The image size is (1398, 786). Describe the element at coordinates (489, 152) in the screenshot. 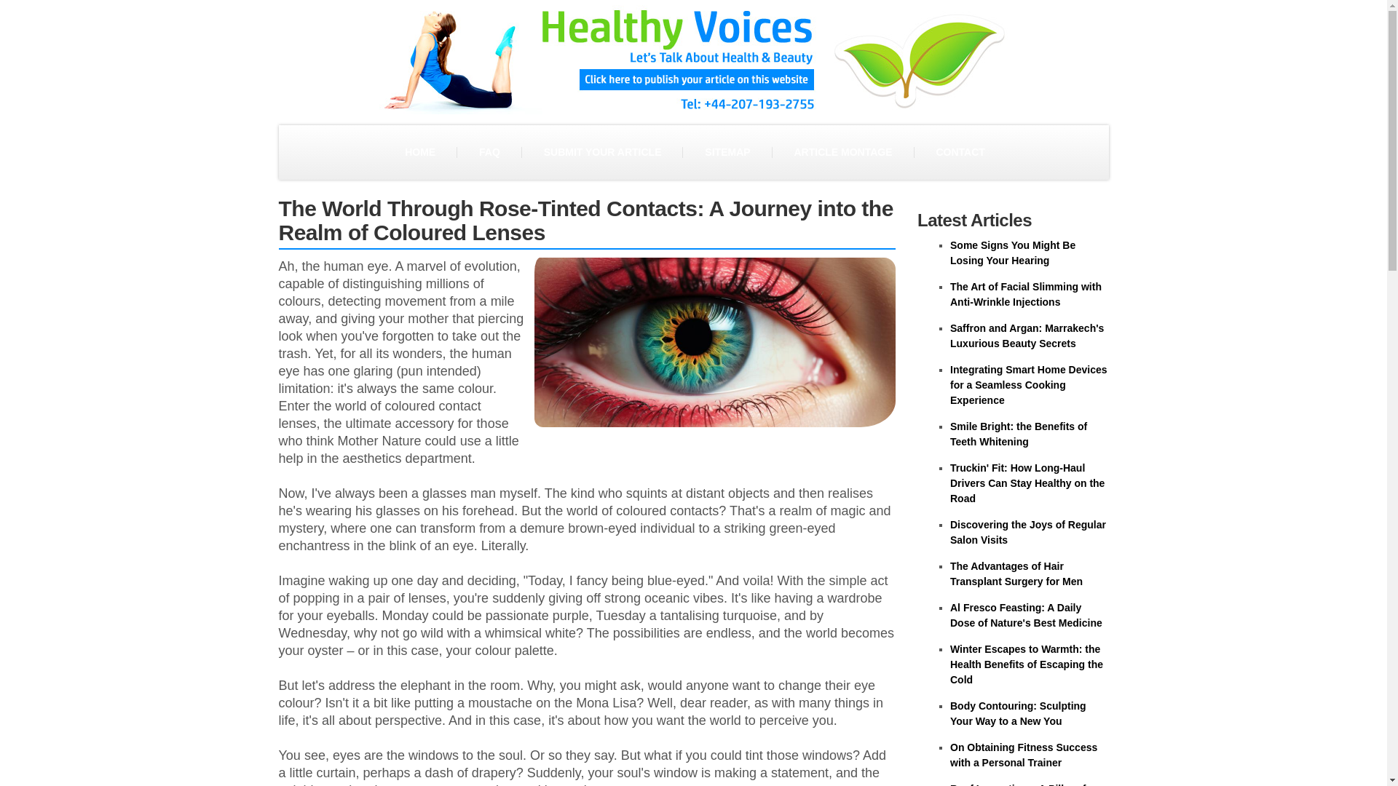

I see `FAQ` at that location.